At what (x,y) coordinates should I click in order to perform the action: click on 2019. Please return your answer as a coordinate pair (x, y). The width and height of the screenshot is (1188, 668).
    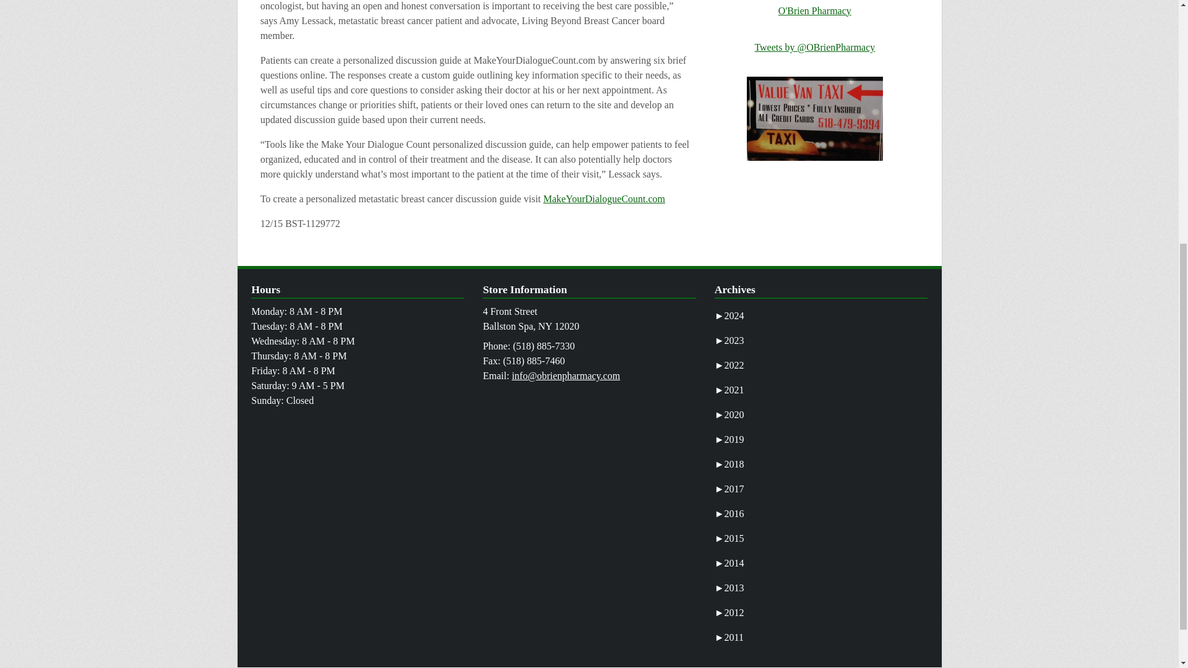
    Looking at the image, I should click on (730, 439).